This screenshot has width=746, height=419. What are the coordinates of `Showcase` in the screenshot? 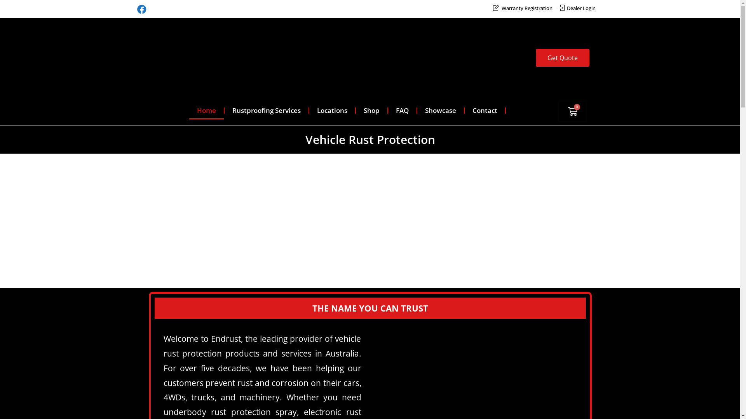 It's located at (441, 111).